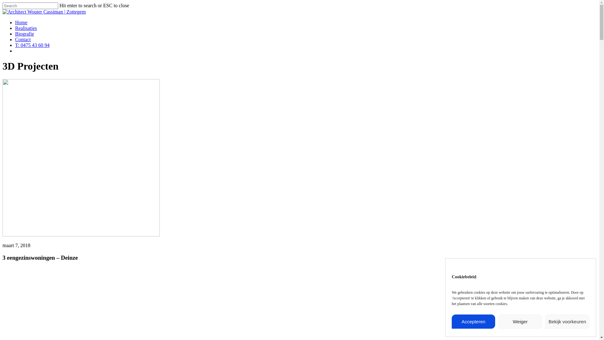 The image size is (604, 340). What do you see at coordinates (26, 28) in the screenshot?
I see `Realisaties` at bounding box center [26, 28].